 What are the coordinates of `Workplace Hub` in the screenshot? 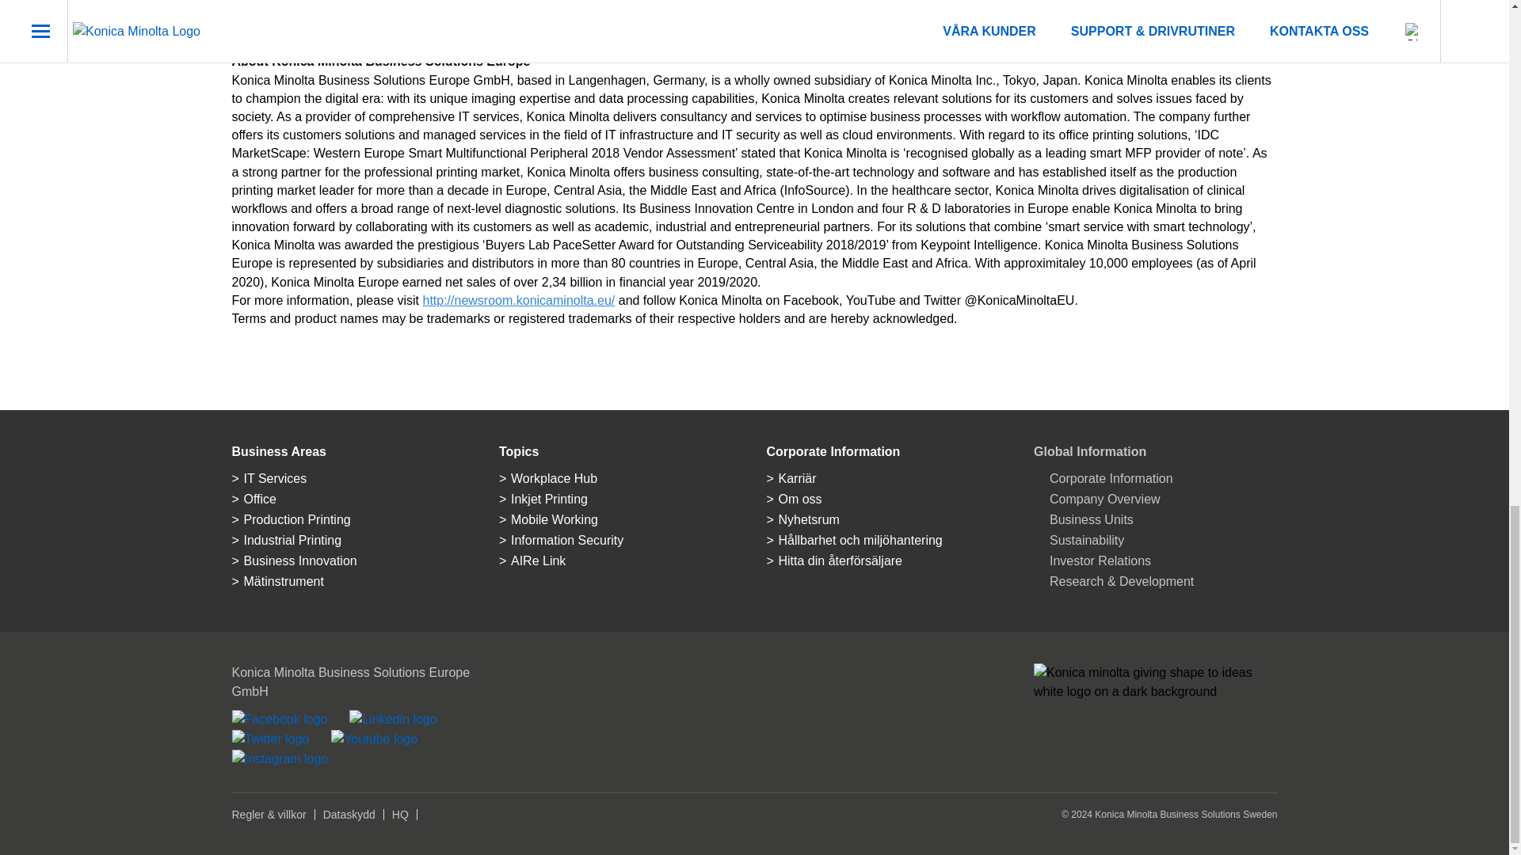 It's located at (621, 478).